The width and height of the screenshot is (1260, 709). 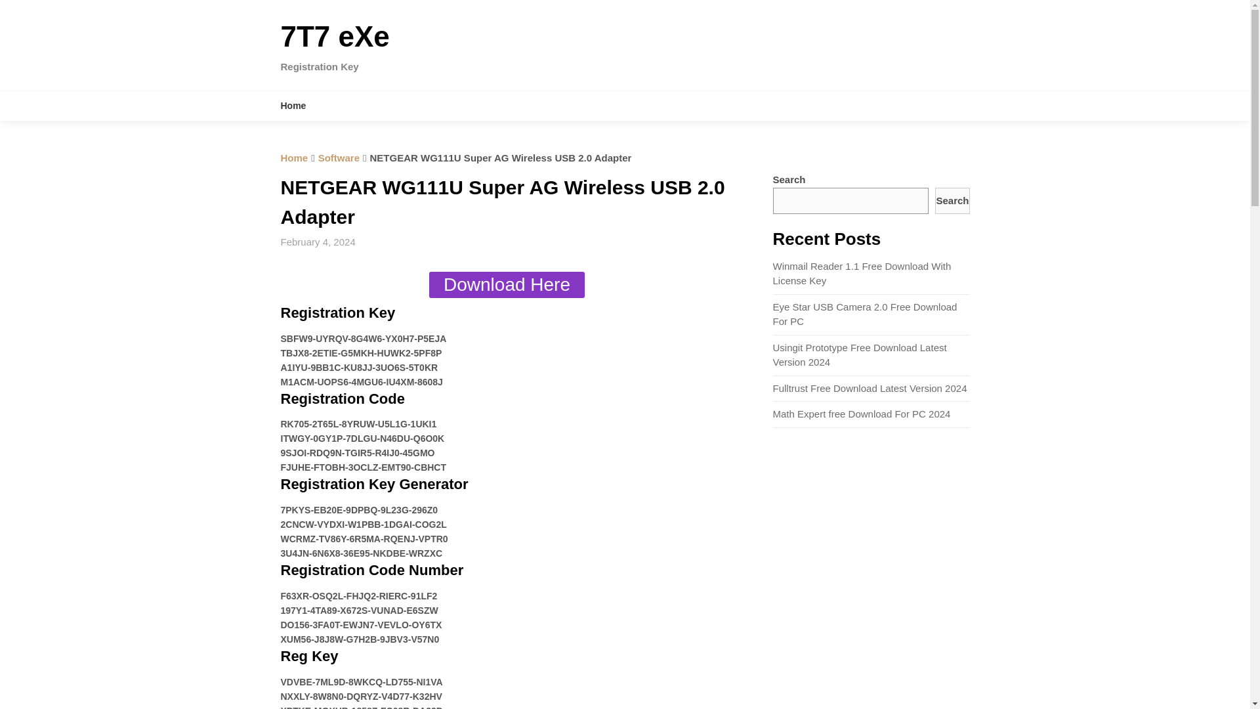 What do you see at coordinates (335, 36) in the screenshot?
I see `7T7 eXe` at bounding box center [335, 36].